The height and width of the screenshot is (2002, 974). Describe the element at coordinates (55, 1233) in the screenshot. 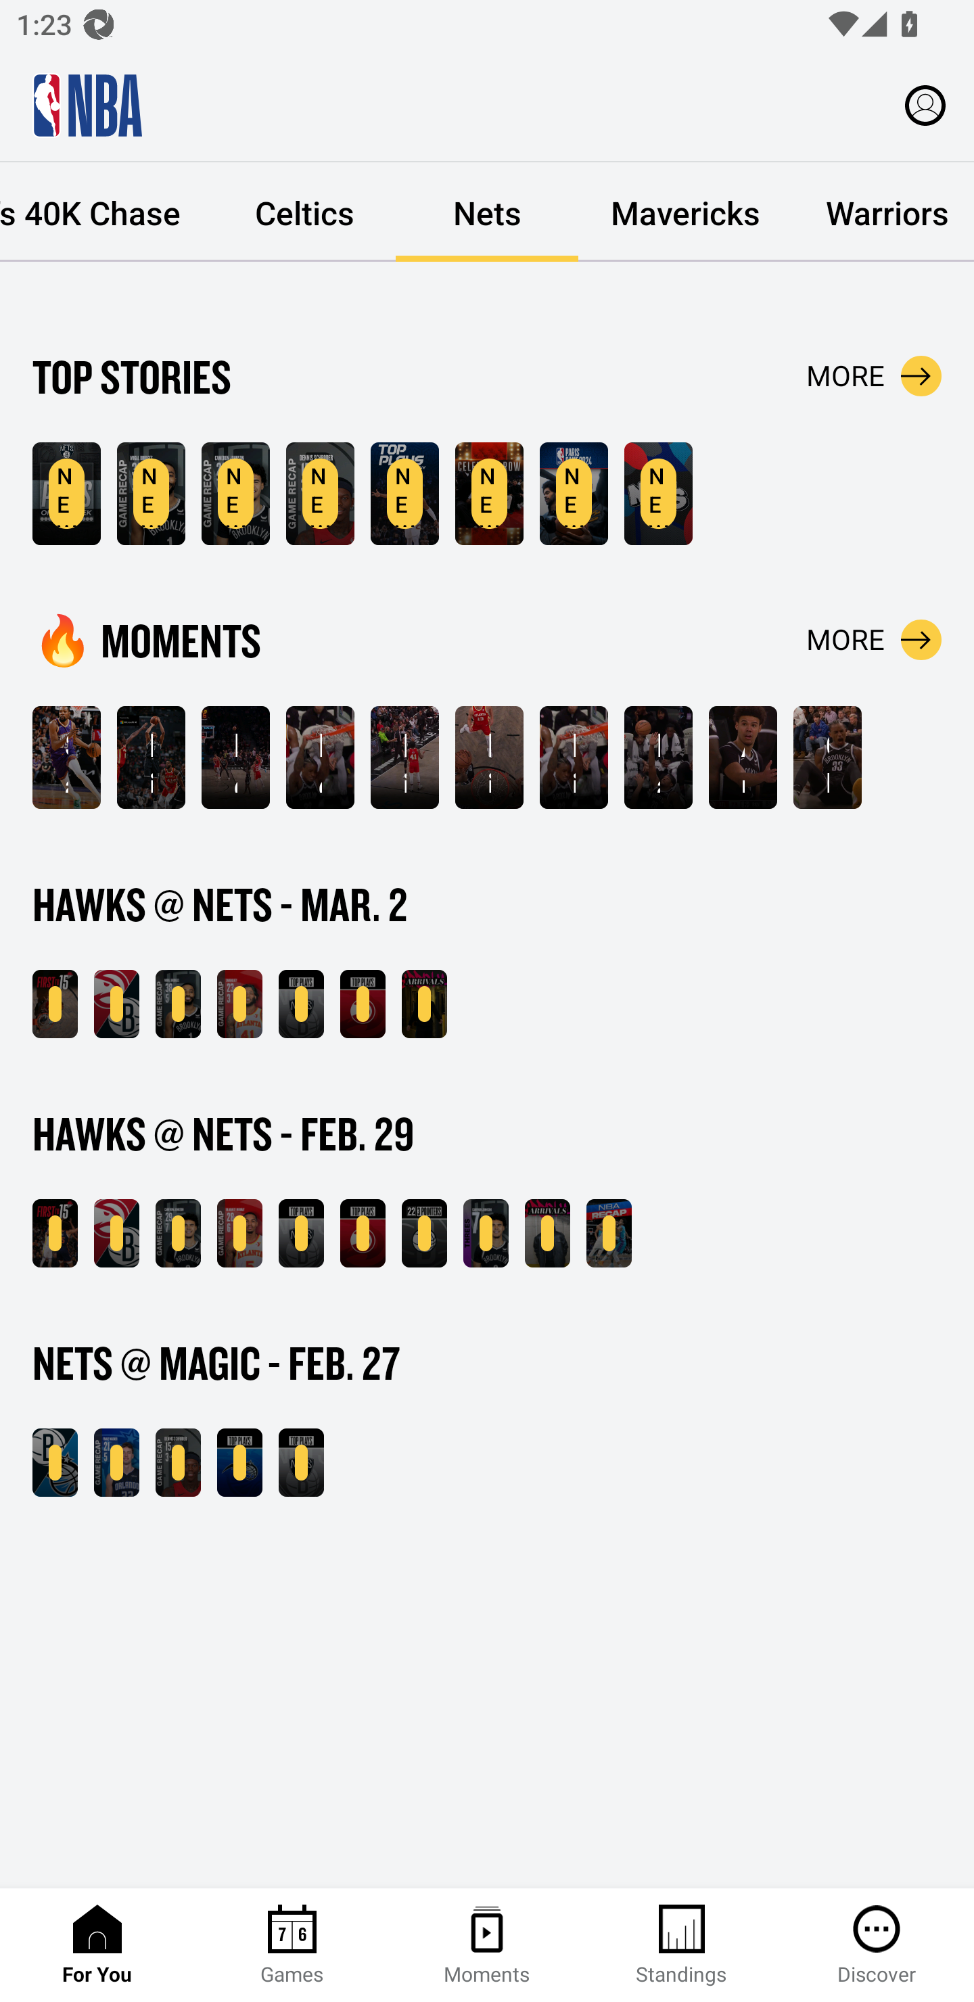

I see `NEW First To 15: Feb. 29th` at that location.